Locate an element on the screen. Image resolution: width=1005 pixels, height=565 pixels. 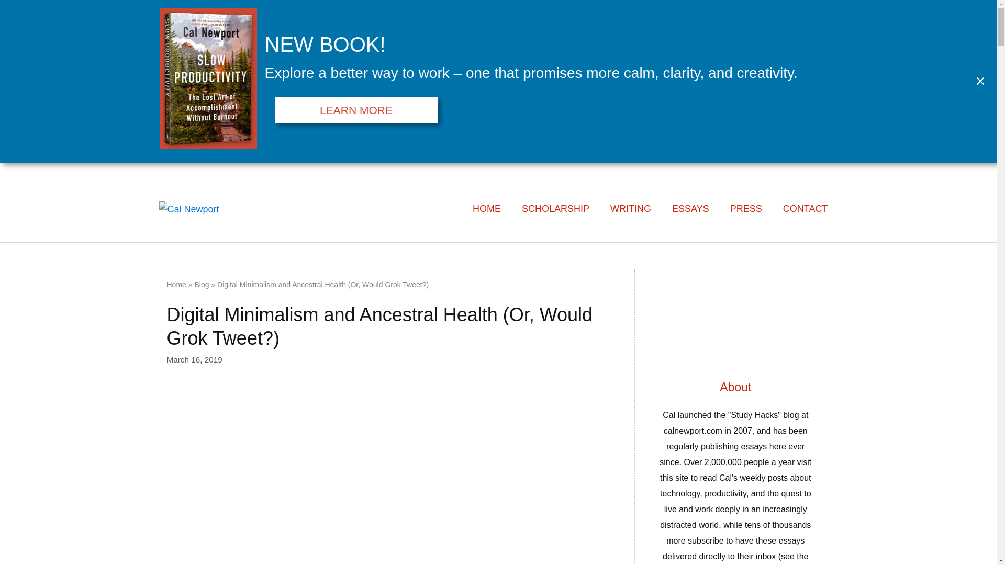
CONTACT is located at coordinates (805, 208).